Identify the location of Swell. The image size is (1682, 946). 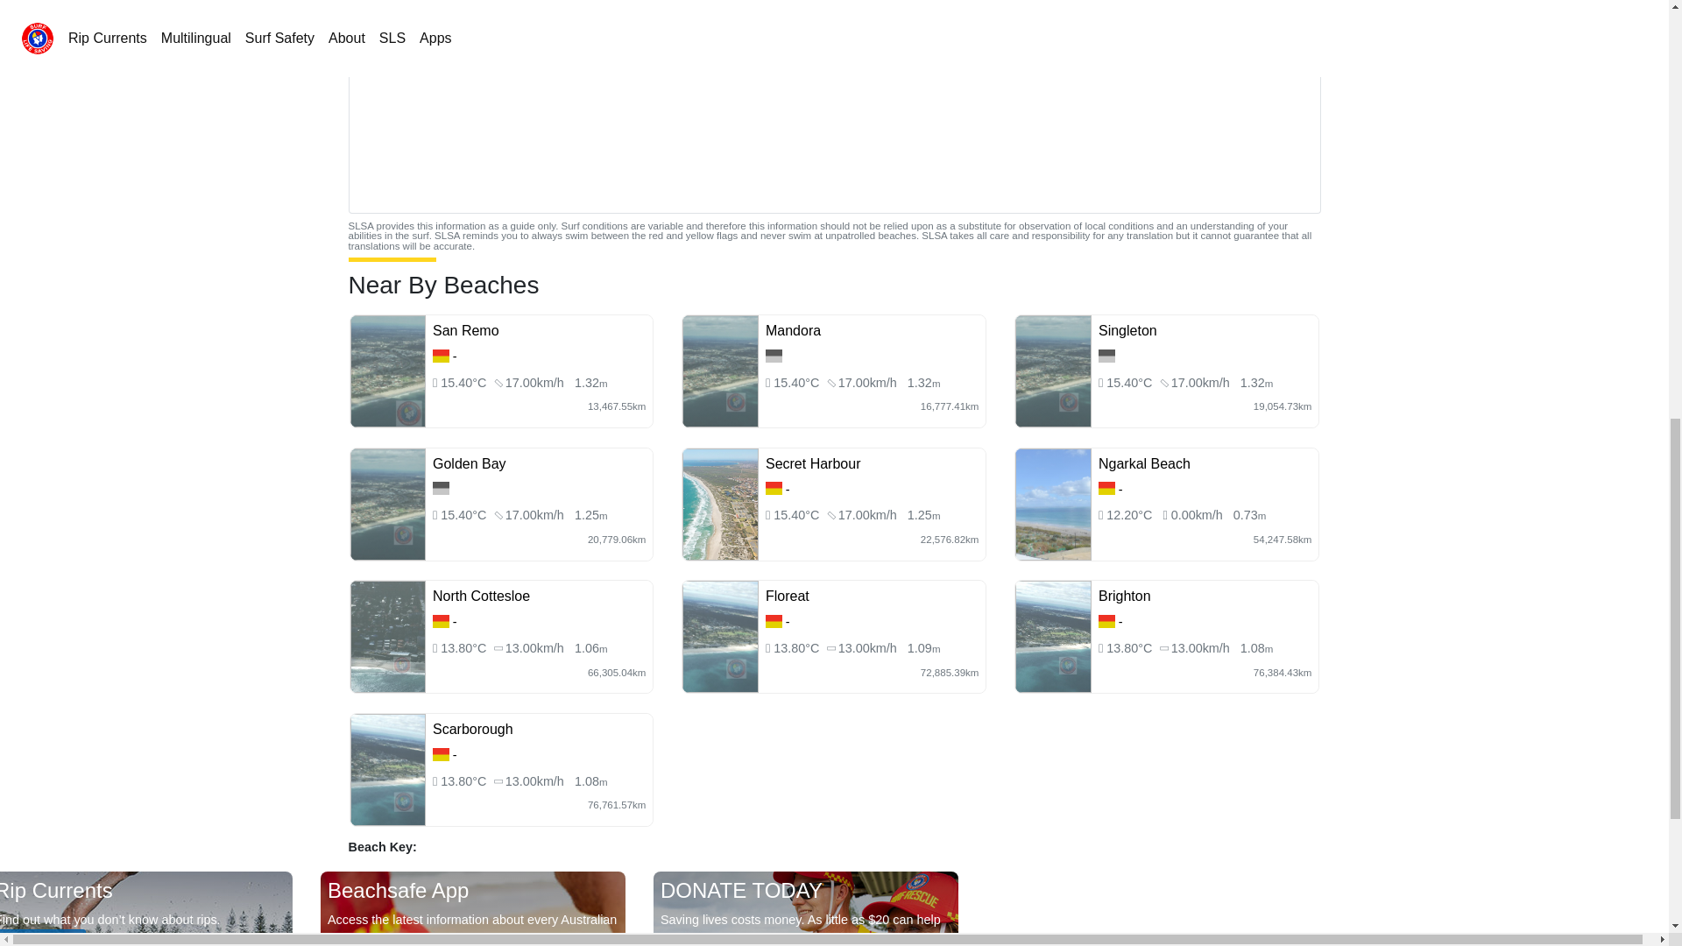
(923, 382).